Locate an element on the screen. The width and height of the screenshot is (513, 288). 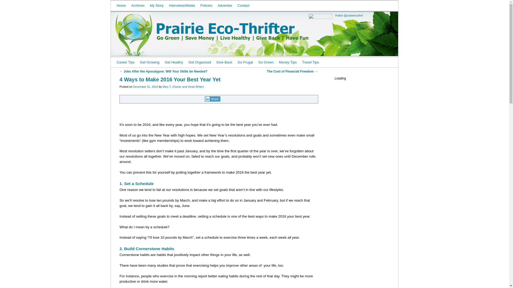
Archives is located at coordinates (138, 5).